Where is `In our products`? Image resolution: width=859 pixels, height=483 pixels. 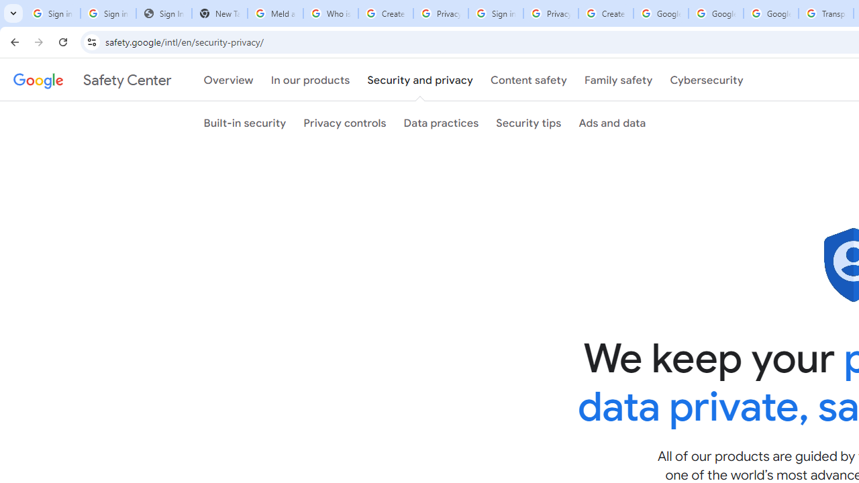 In our products is located at coordinates (310, 80).